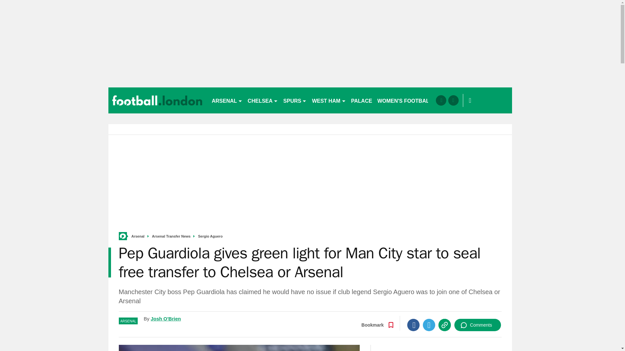 The height and width of the screenshot is (351, 625). What do you see at coordinates (362, 100) in the screenshot?
I see `PALACE` at bounding box center [362, 100].